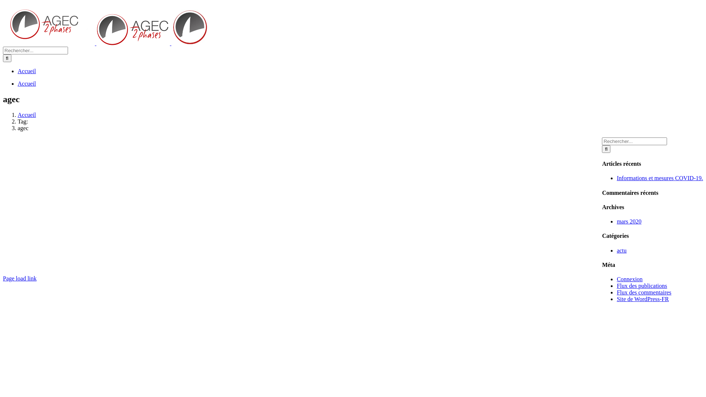  Describe the element at coordinates (20, 279) in the screenshot. I see `Page load link` at that location.